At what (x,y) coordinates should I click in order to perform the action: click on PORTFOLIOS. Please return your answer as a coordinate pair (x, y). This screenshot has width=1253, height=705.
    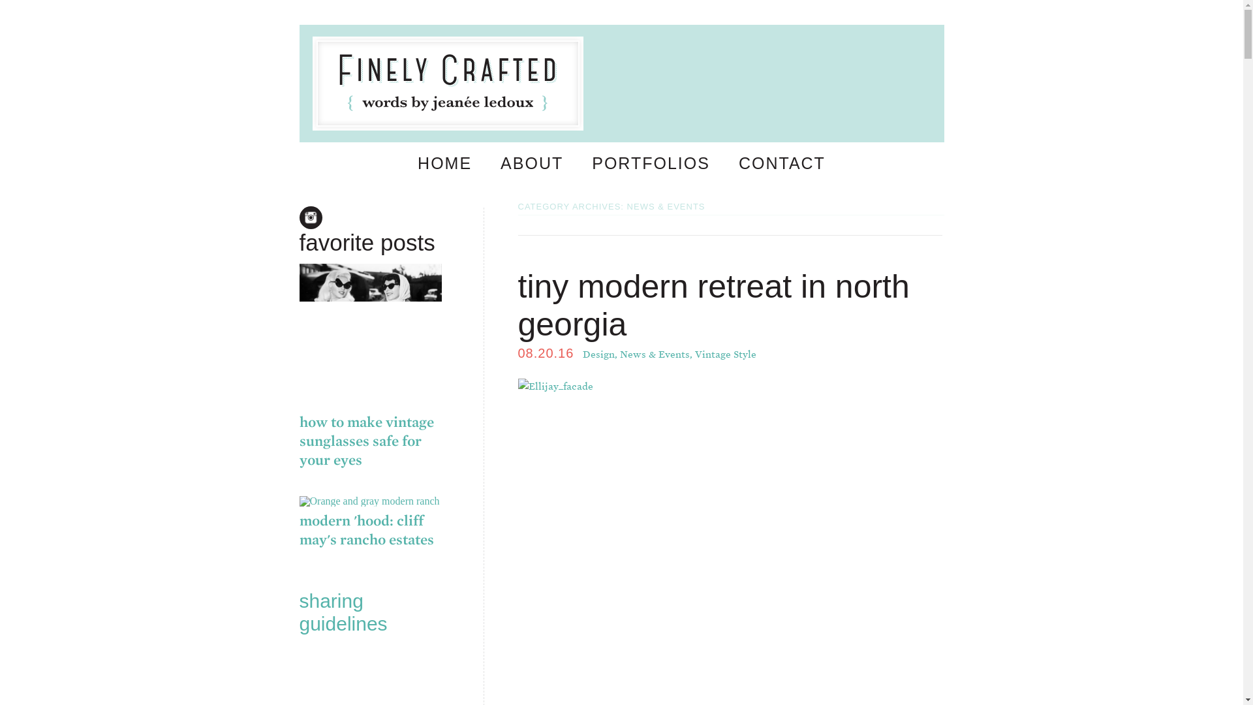
    Looking at the image, I should click on (651, 163).